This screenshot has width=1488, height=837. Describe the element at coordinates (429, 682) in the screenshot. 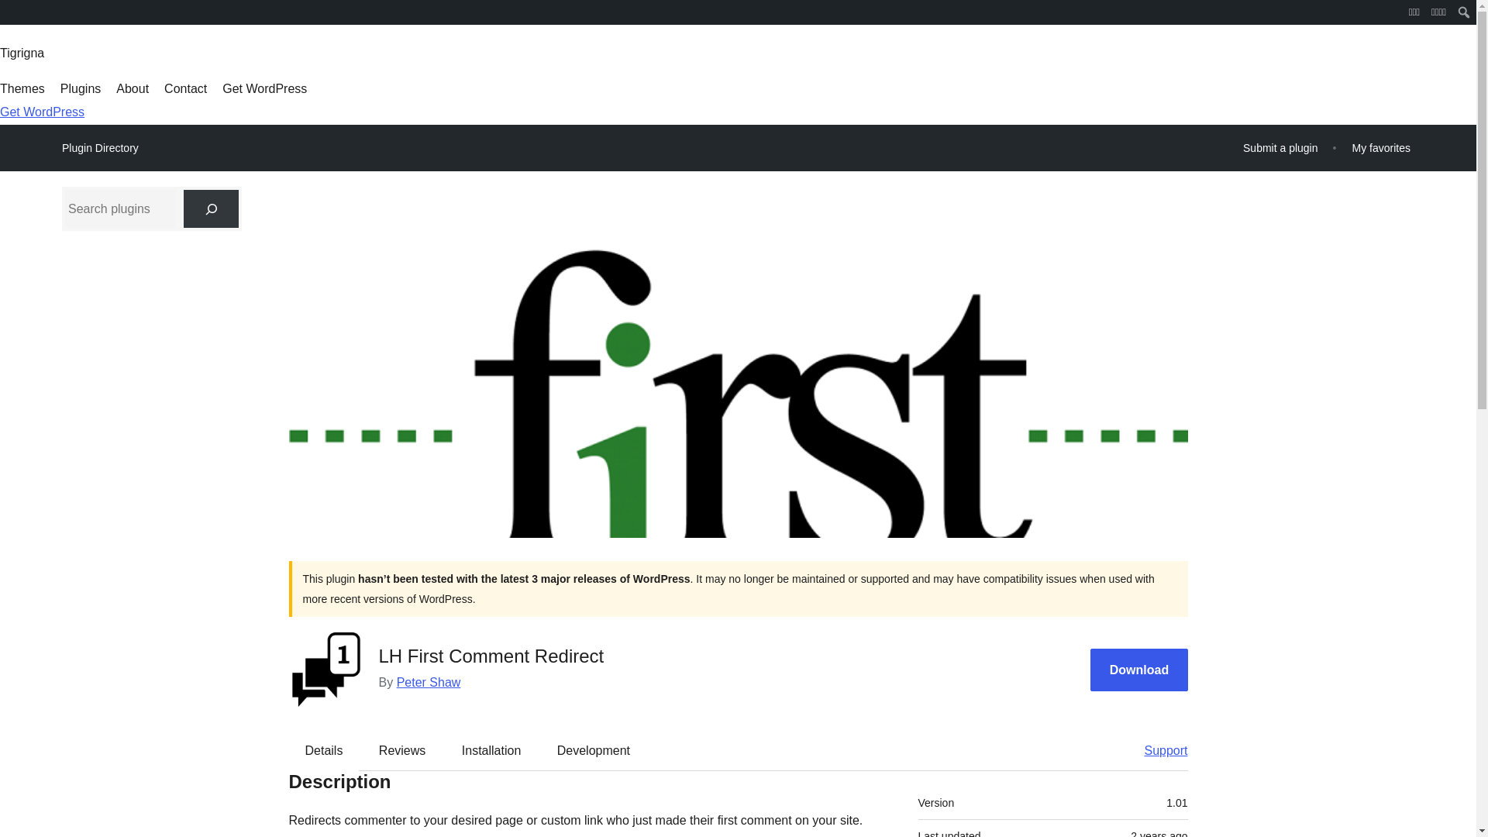

I see `Peter Shaw` at that location.